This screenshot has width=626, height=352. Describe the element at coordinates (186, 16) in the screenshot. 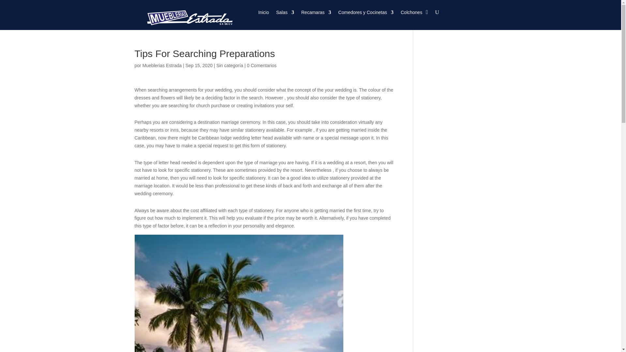

I see `mueblerias estrada logoMesa de trabajo 5` at that location.